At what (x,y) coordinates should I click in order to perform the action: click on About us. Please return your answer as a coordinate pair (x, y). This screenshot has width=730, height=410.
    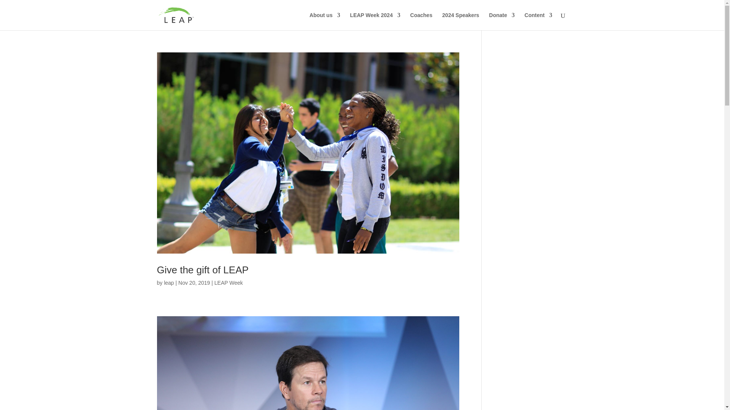
    Looking at the image, I should click on (325, 21).